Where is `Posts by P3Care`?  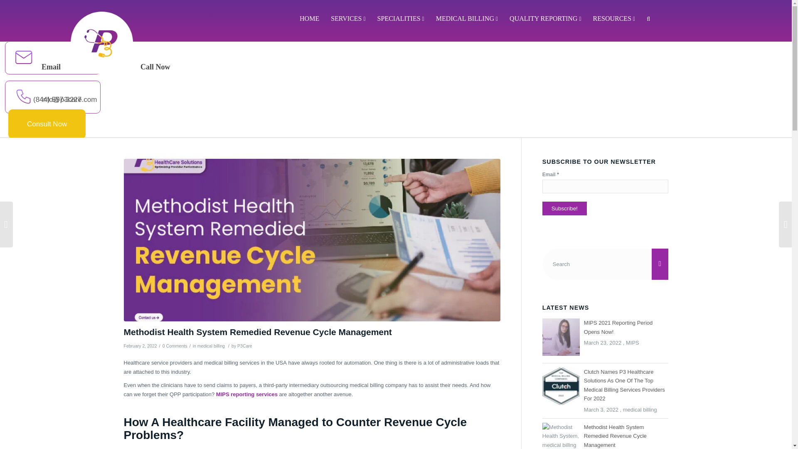
Posts by P3Care is located at coordinates (244, 346).